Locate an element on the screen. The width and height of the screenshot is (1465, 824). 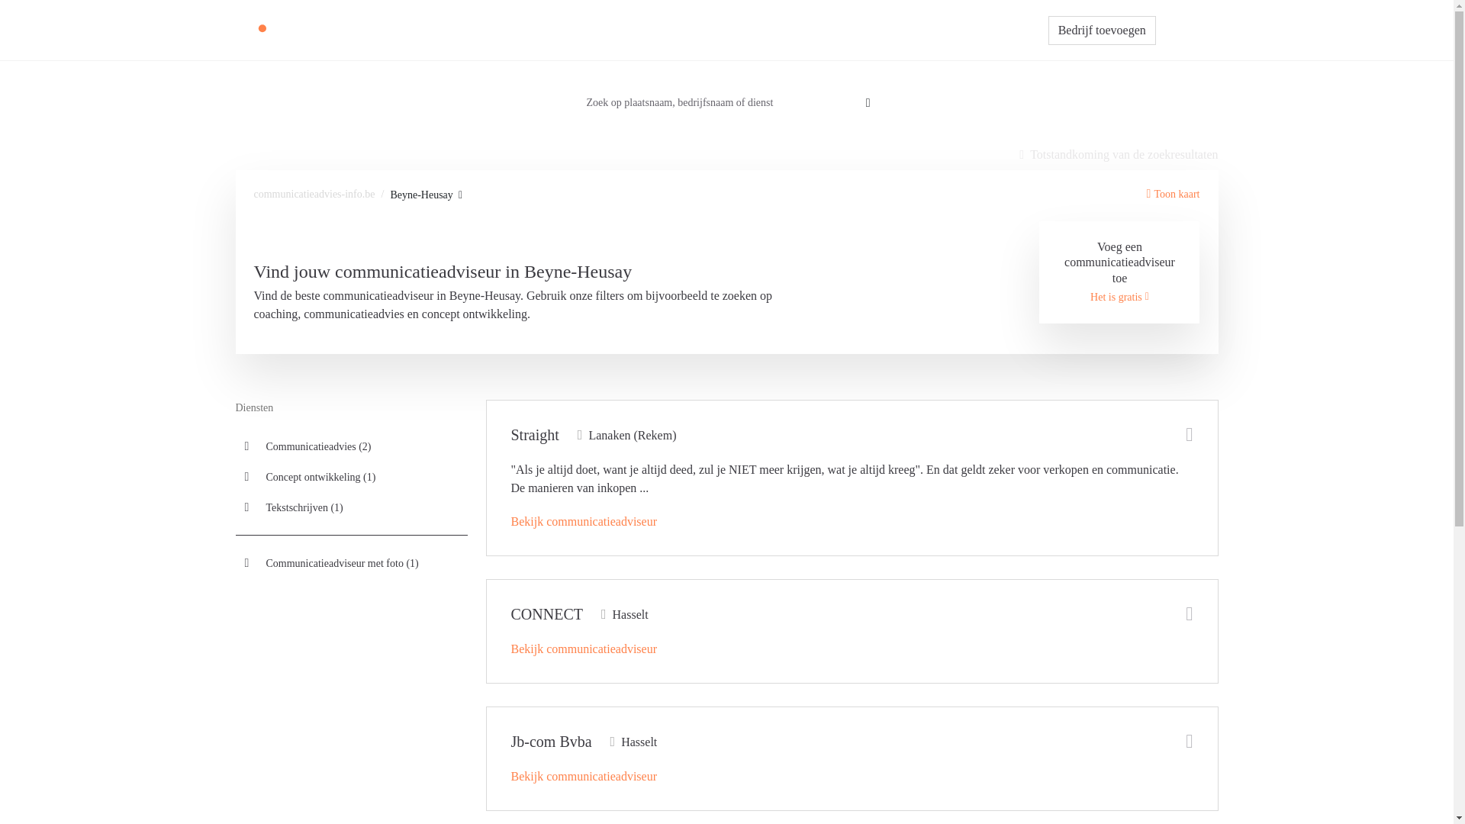
Inloggen is located at coordinates (1187, 31).